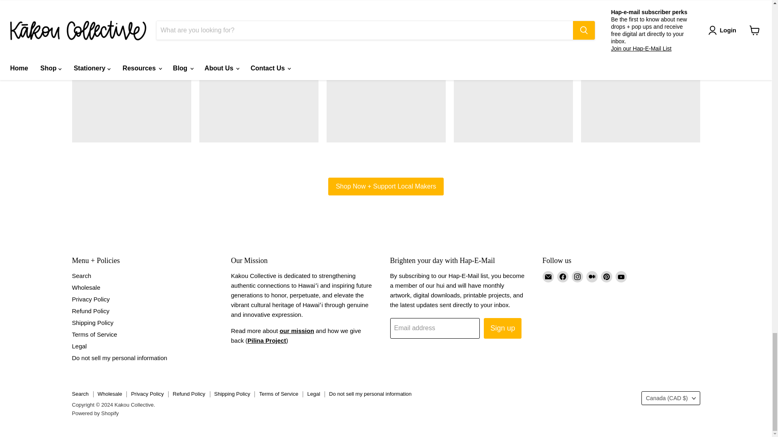 This screenshot has height=437, width=778. I want to click on Instagram, so click(577, 276).